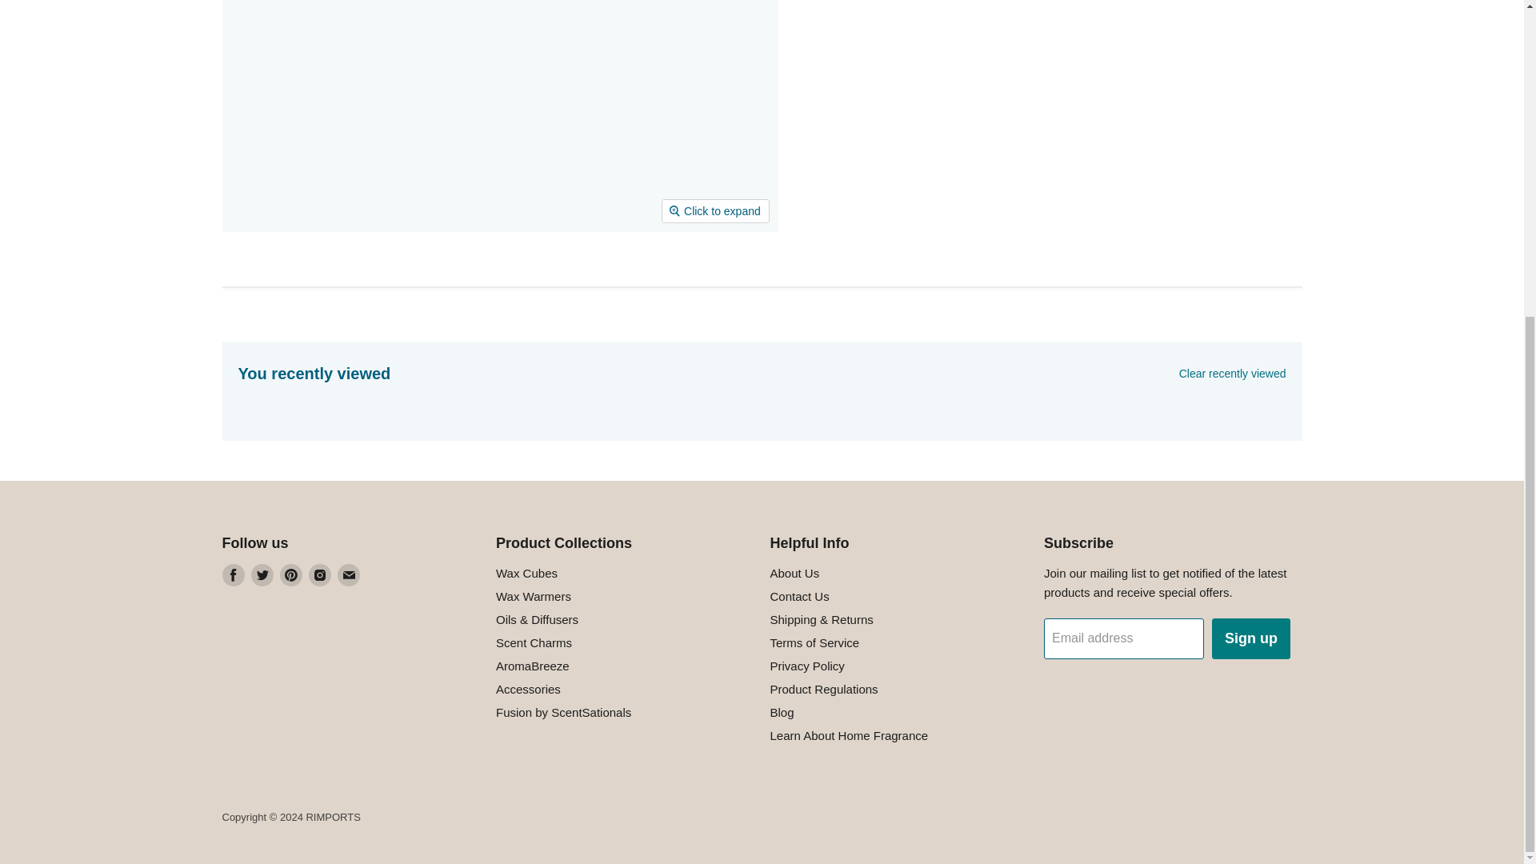  I want to click on Email, so click(349, 575).